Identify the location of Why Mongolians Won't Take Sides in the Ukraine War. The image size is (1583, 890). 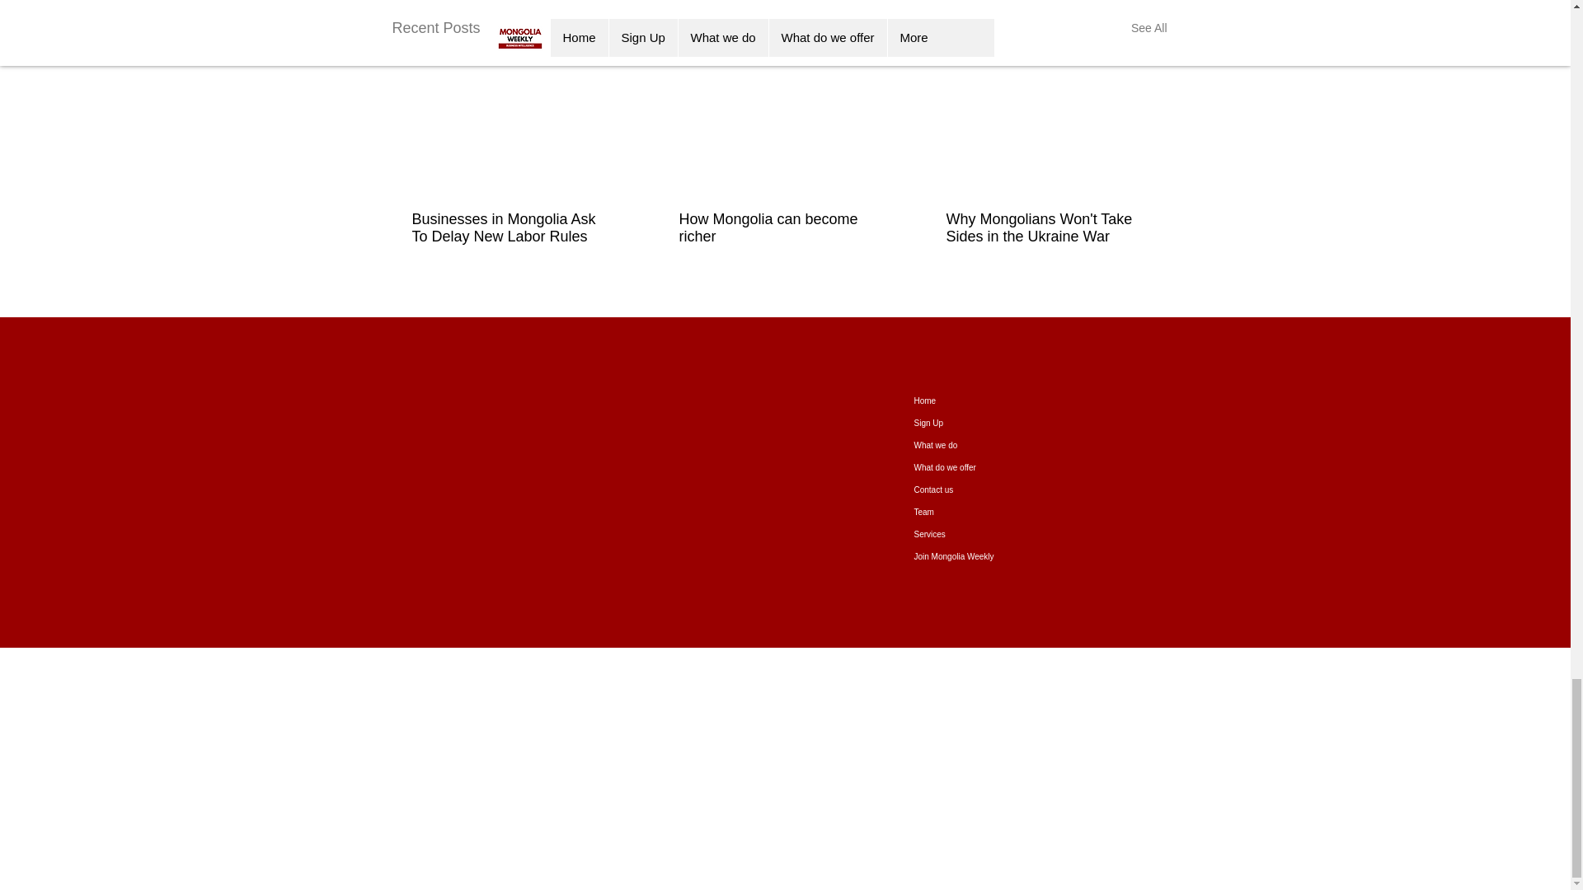
(1046, 227).